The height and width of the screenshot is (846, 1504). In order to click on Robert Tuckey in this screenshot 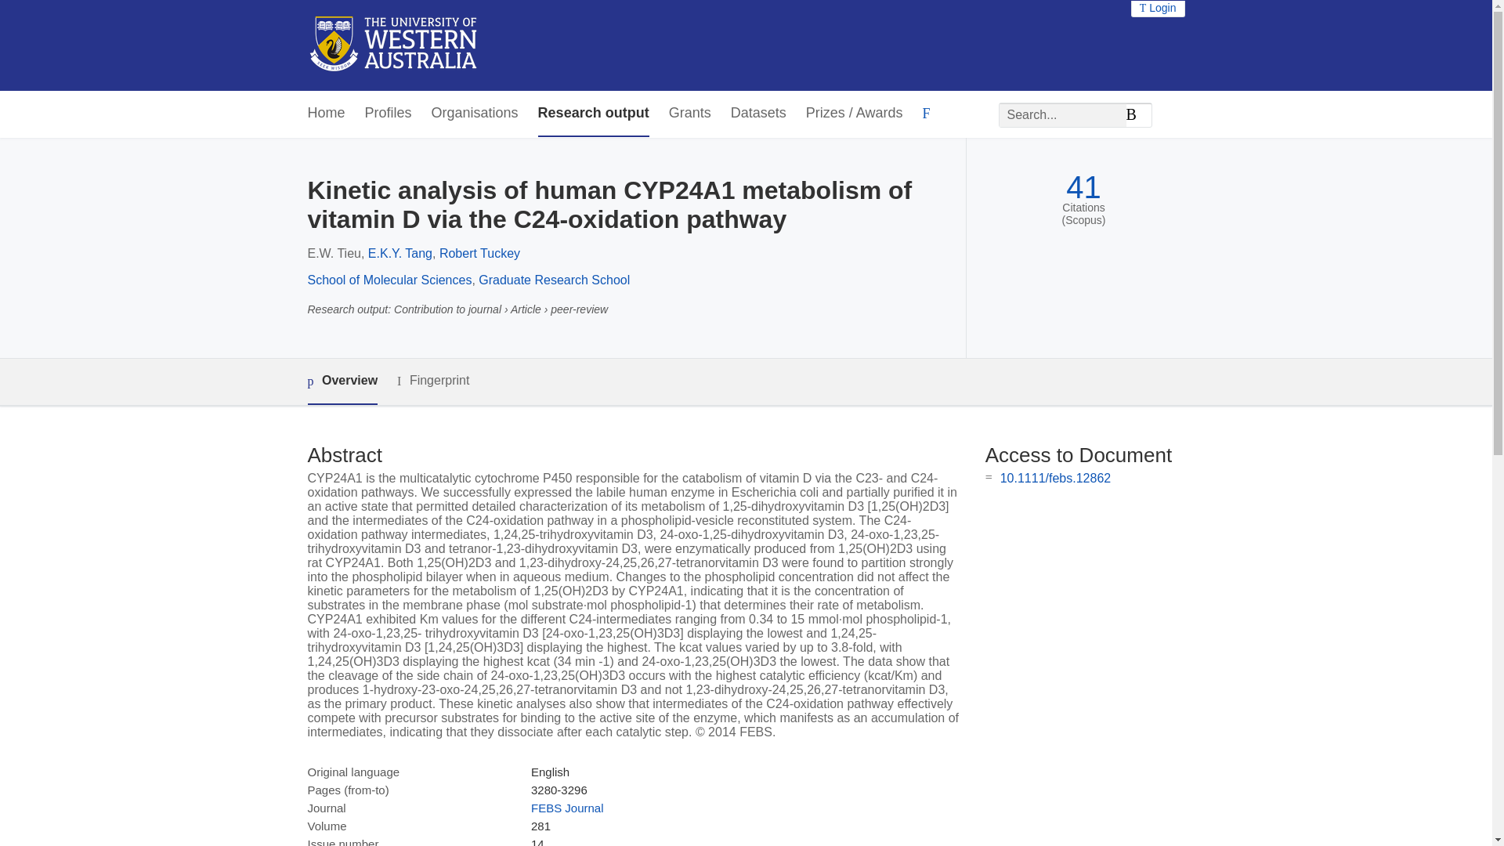, I will do `click(479, 253)`.